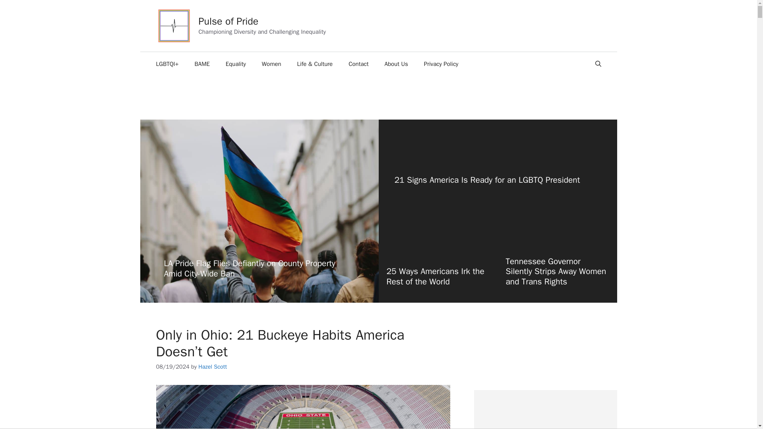 The height and width of the screenshot is (429, 763). What do you see at coordinates (271, 64) in the screenshot?
I see `Women` at bounding box center [271, 64].